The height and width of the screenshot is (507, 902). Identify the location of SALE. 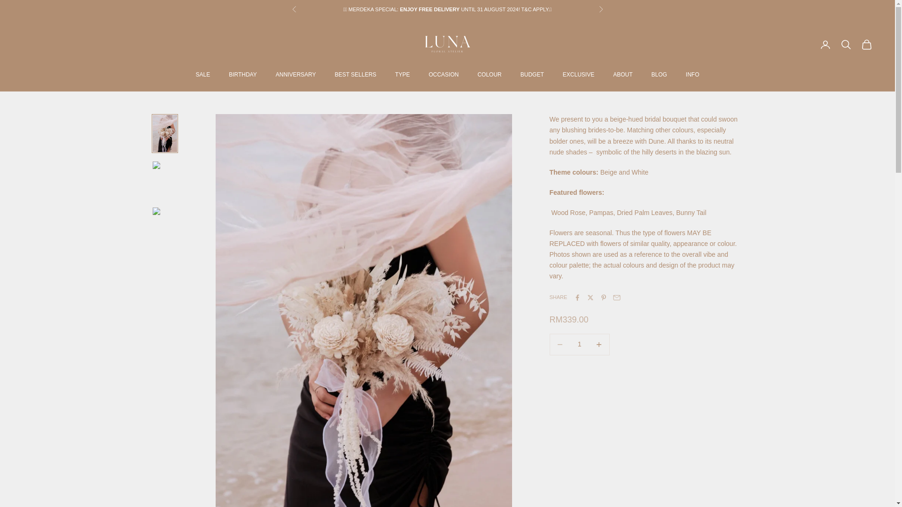
(203, 74).